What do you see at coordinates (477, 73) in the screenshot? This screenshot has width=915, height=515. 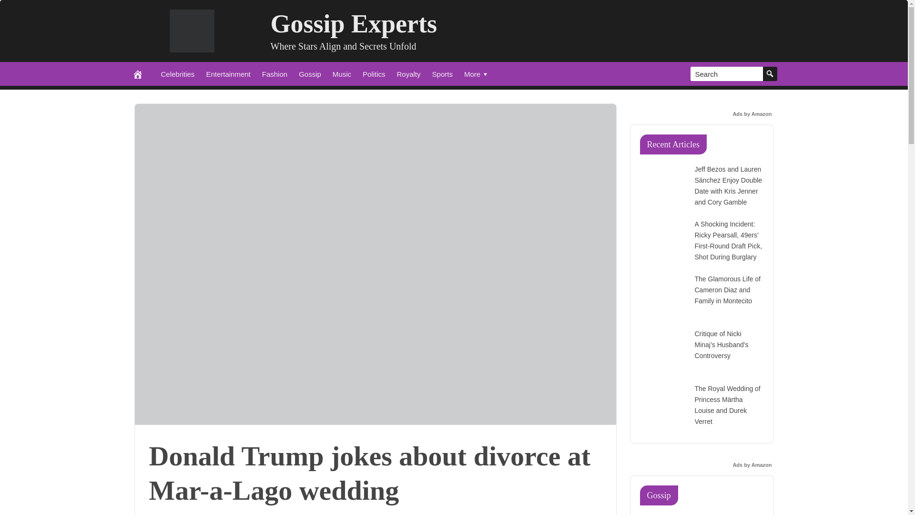 I see `More` at bounding box center [477, 73].